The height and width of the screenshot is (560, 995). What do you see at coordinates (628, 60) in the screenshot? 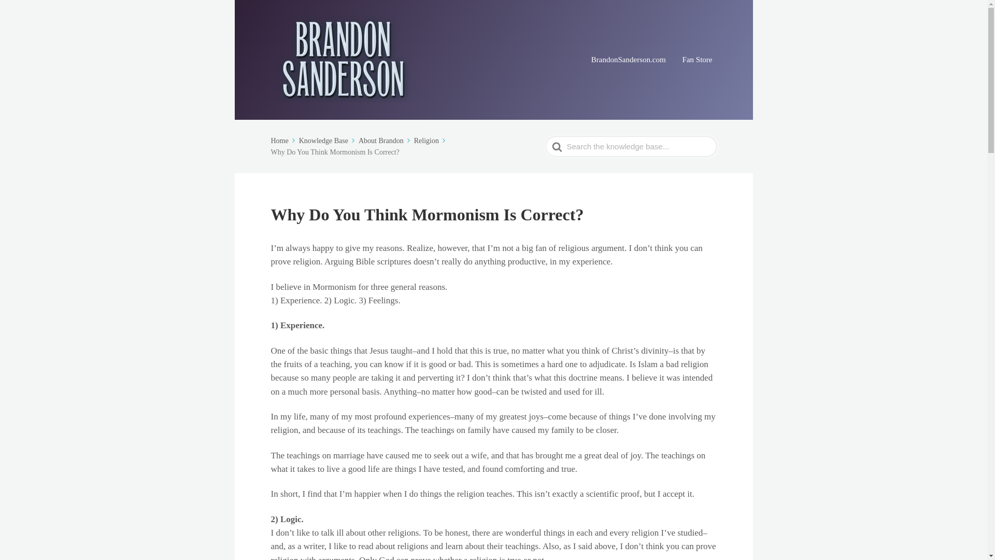
I see `BrandonSanderson.com` at bounding box center [628, 60].